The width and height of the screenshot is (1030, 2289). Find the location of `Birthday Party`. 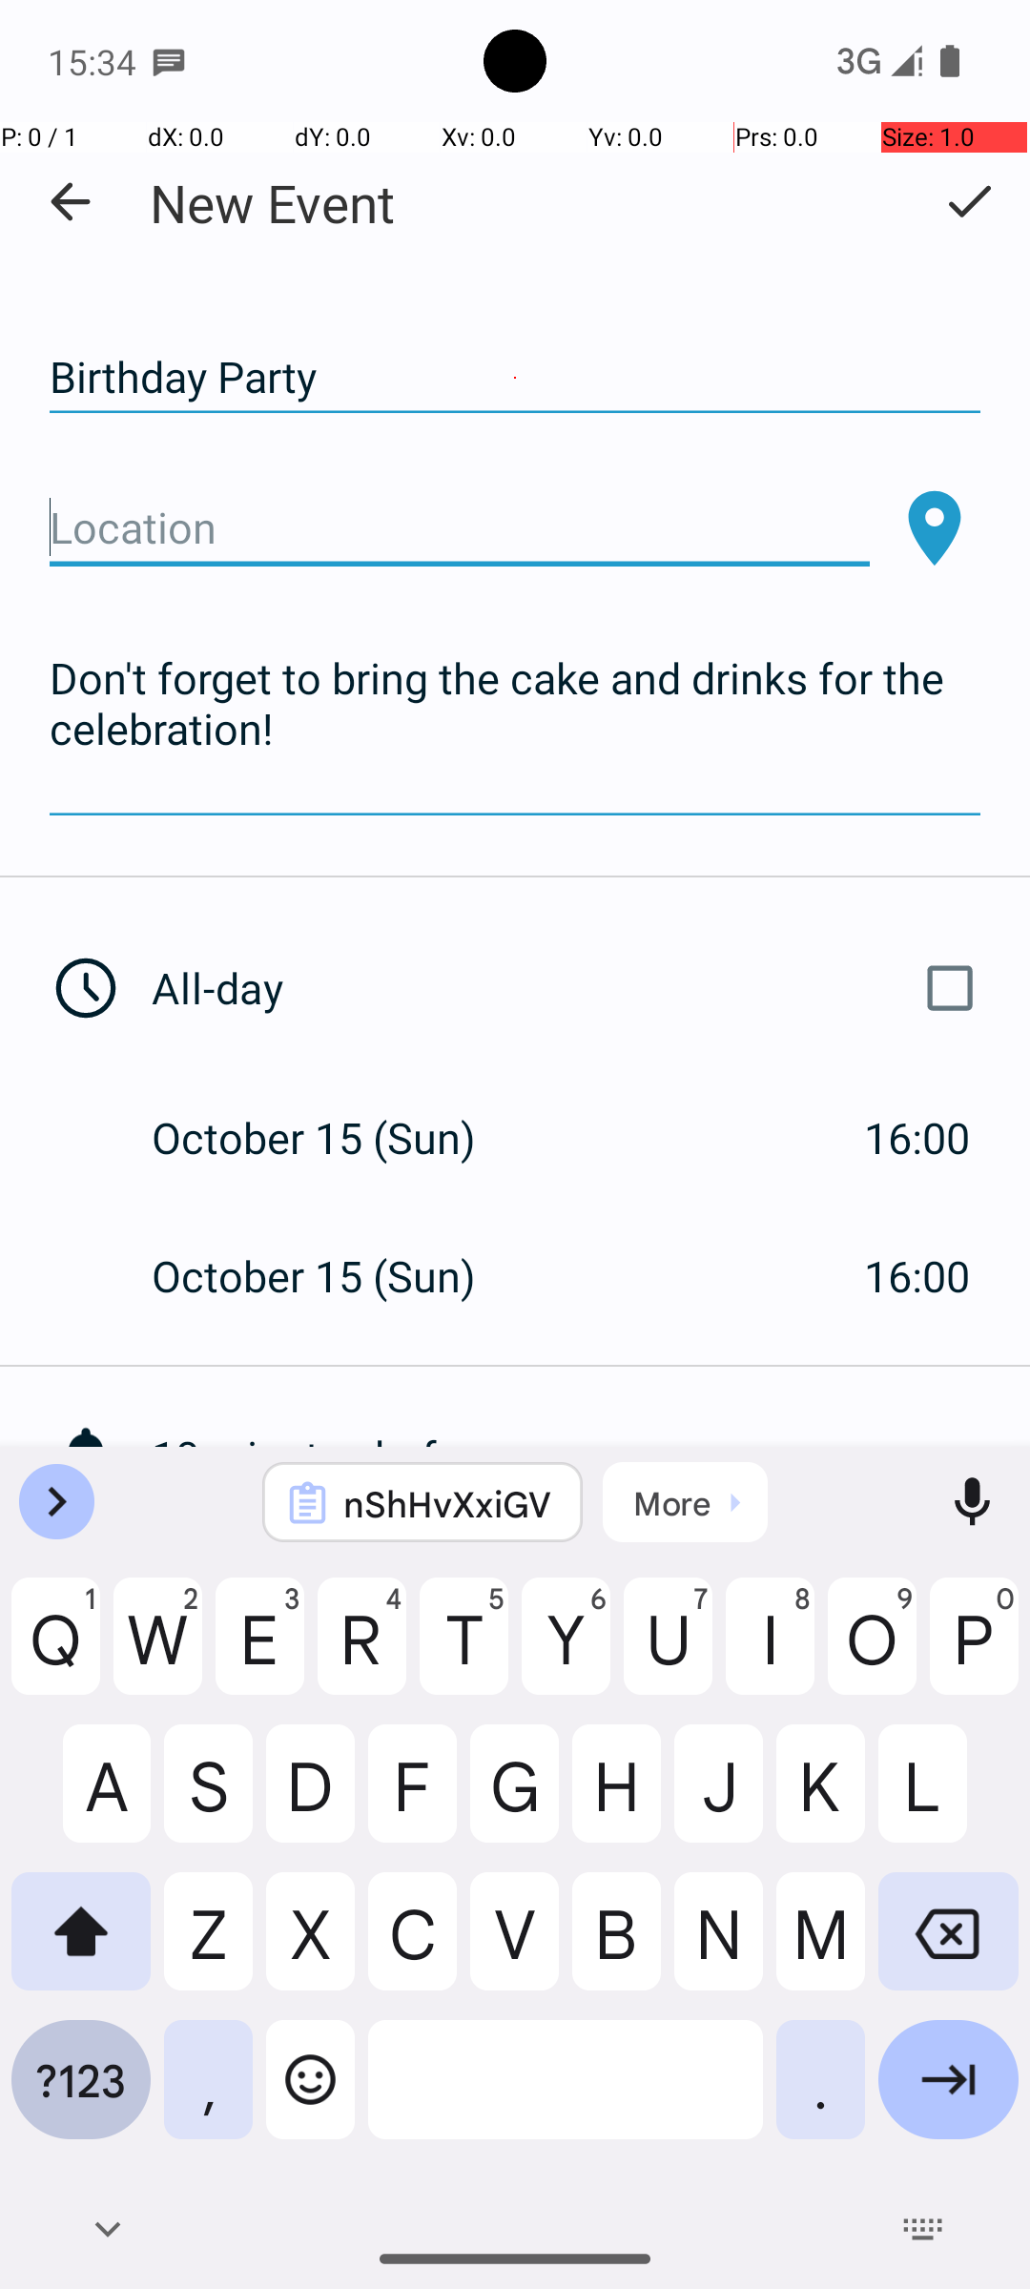

Birthday Party is located at coordinates (515, 378).